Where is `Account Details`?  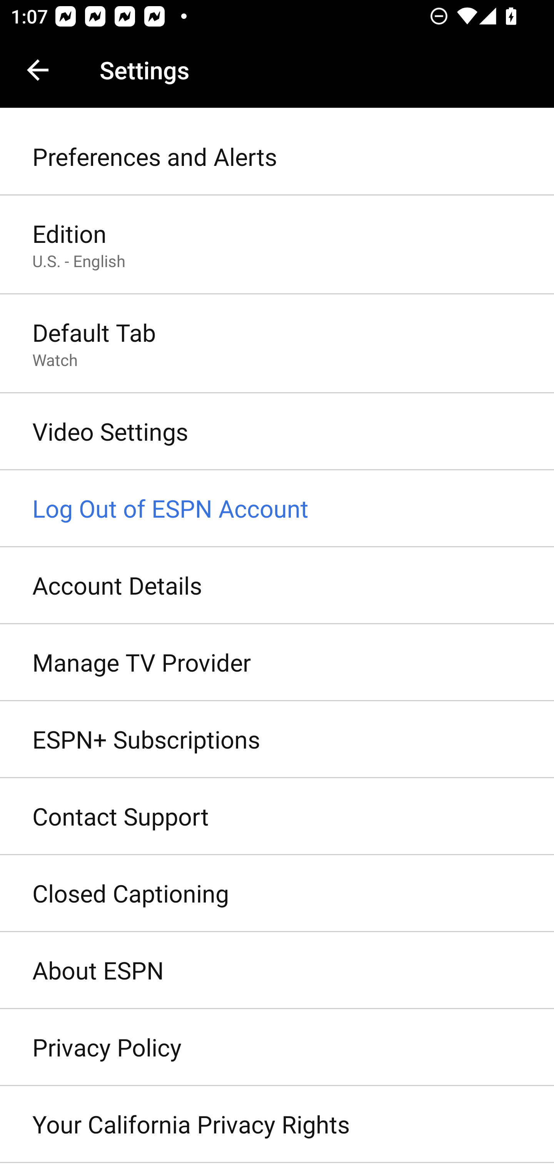 Account Details is located at coordinates (277, 586).